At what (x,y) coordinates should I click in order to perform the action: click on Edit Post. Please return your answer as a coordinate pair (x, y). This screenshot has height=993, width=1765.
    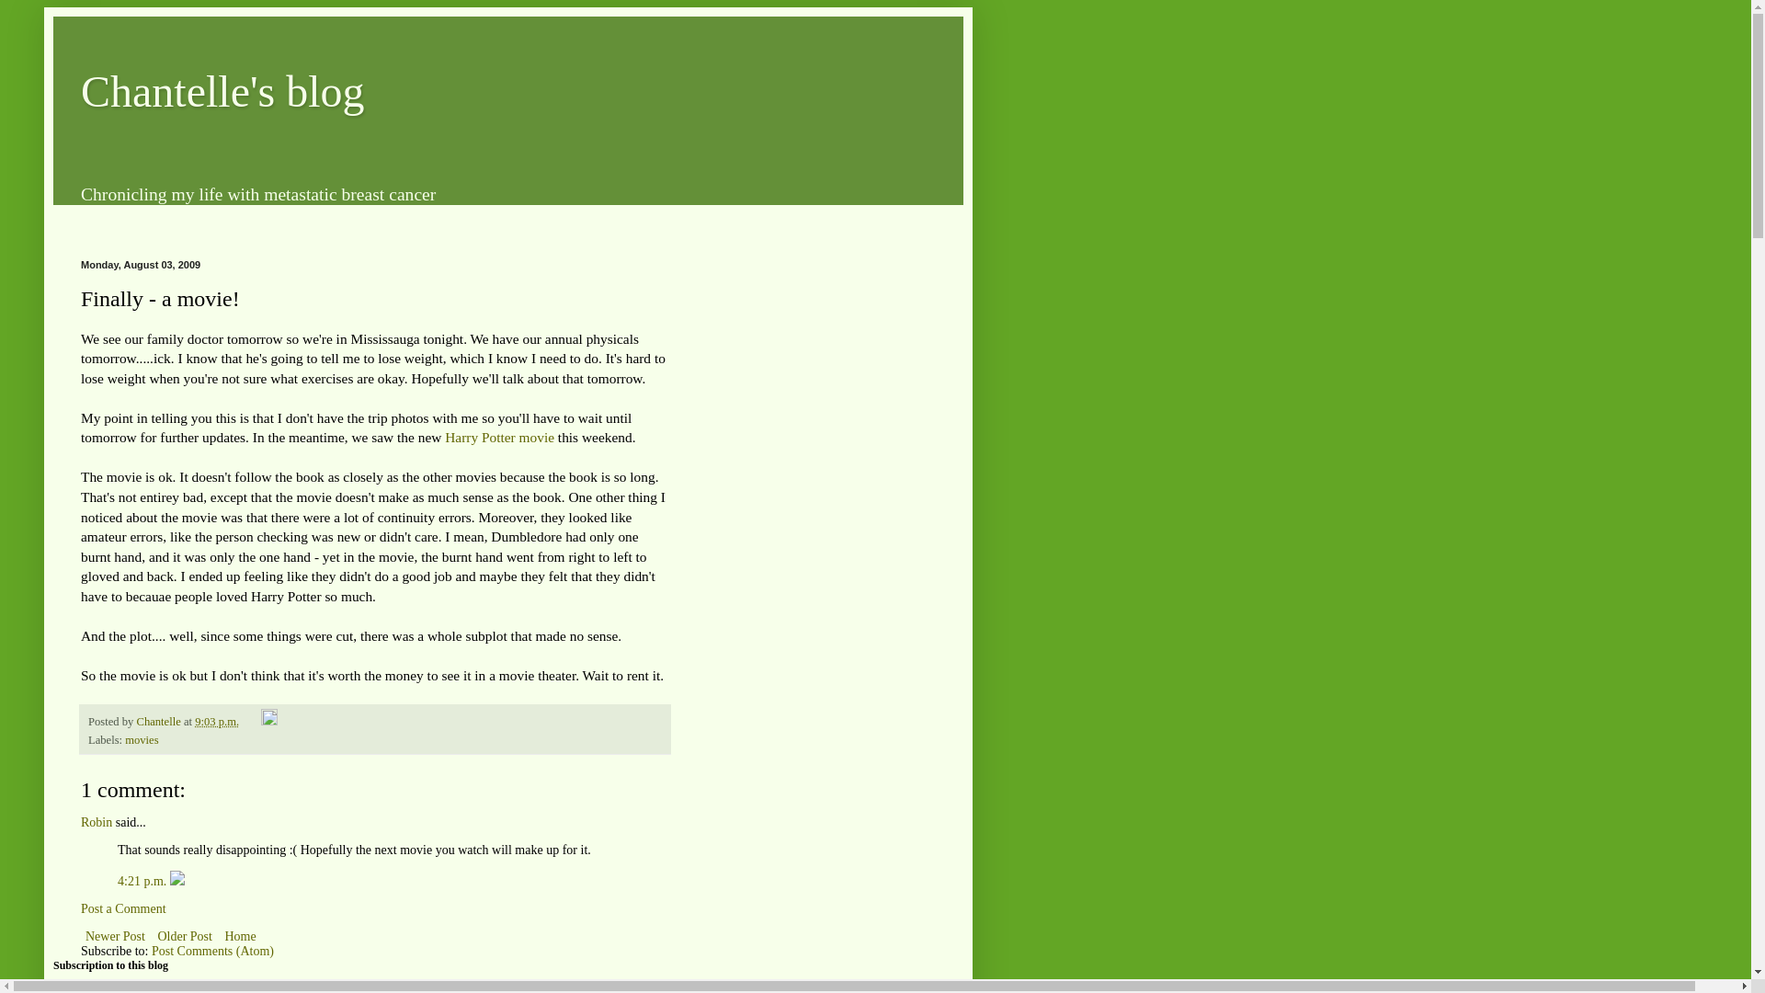
    Looking at the image, I should click on (268, 721).